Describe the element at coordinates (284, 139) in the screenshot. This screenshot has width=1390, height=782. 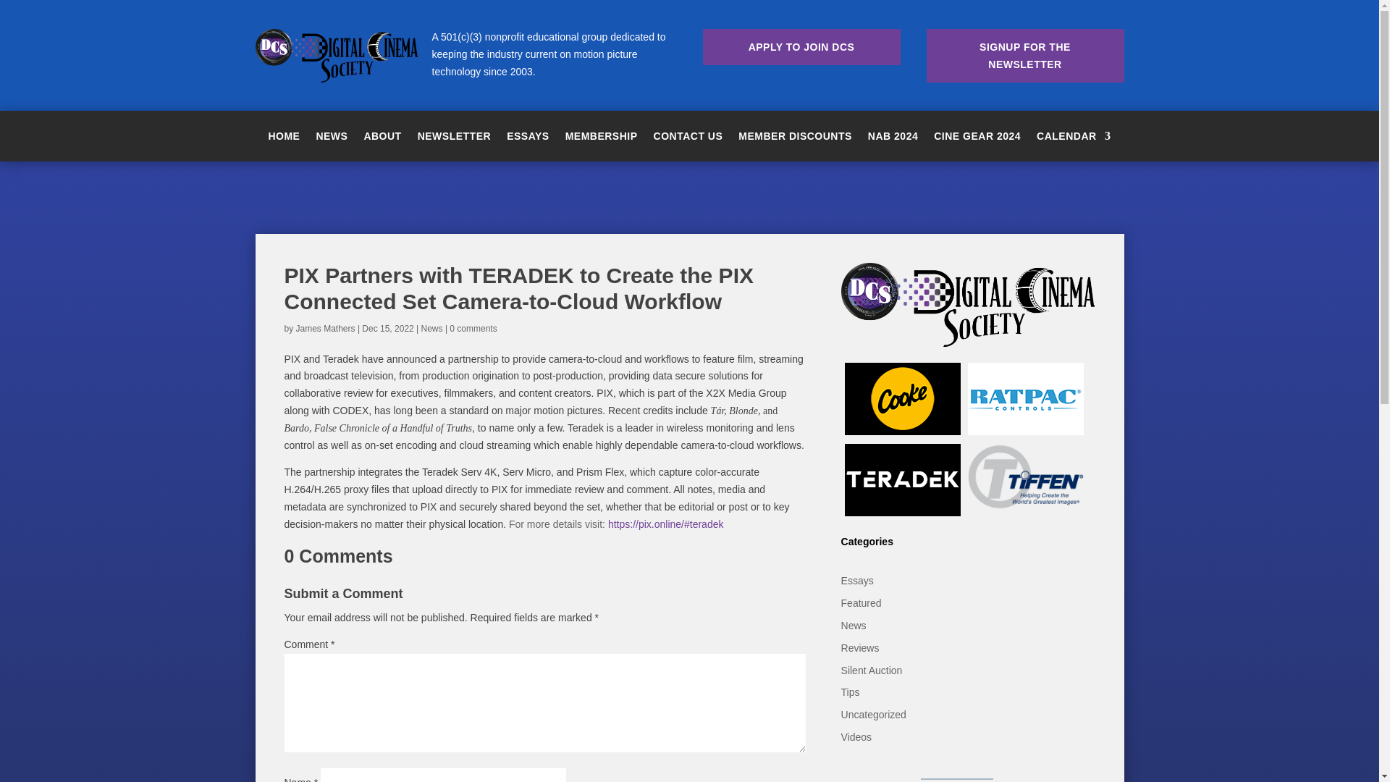
I see `HOME` at that location.